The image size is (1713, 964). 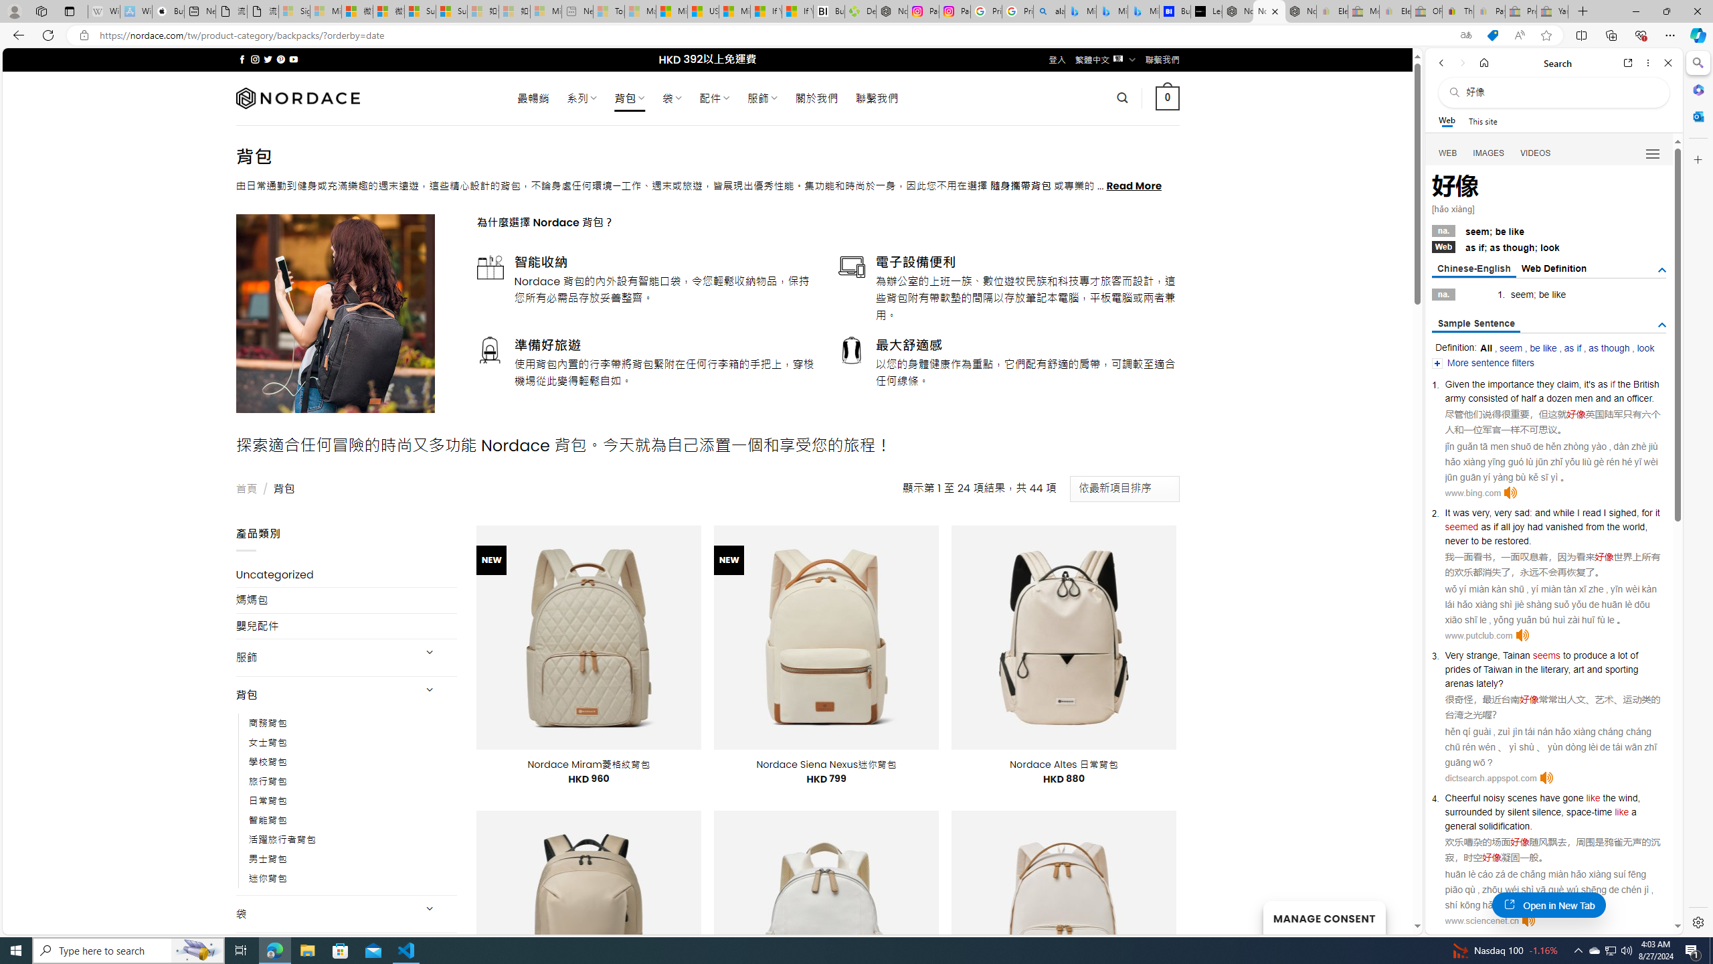 I want to click on Search the web, so click(x=1560, y=92).